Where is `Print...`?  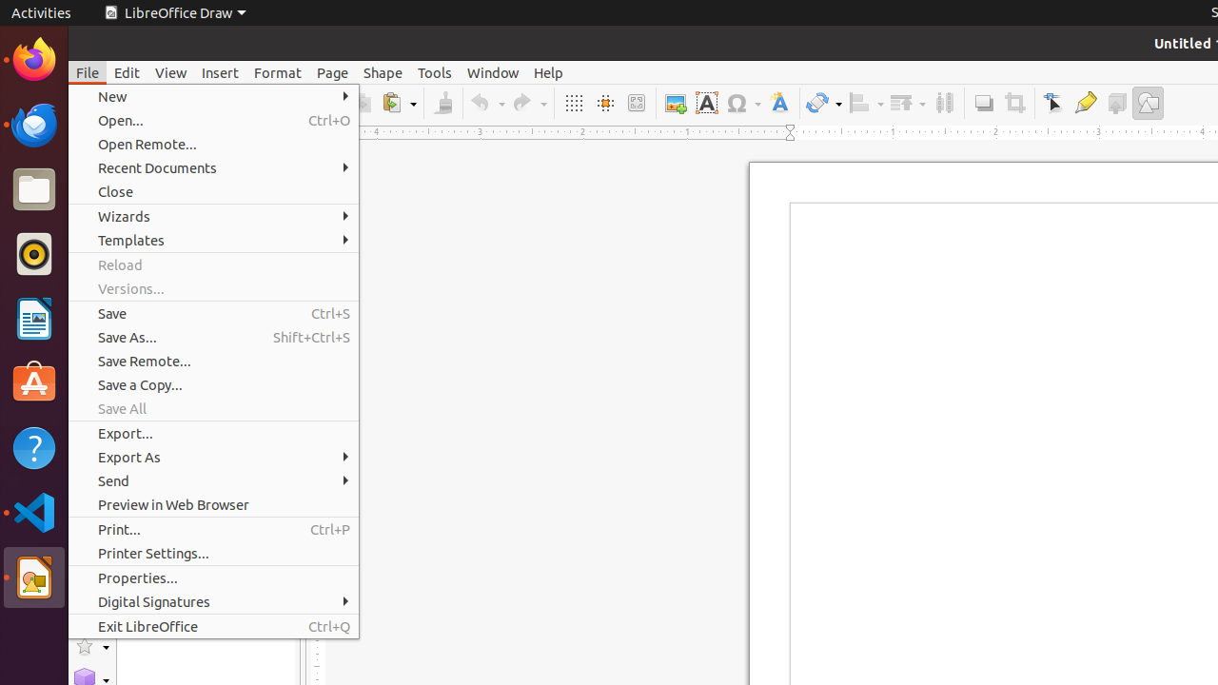 Print... is located at coordinates (213, 529).